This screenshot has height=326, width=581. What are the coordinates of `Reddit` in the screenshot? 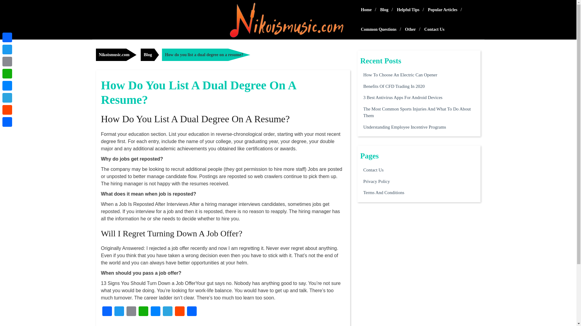 It's located at (7, 110).